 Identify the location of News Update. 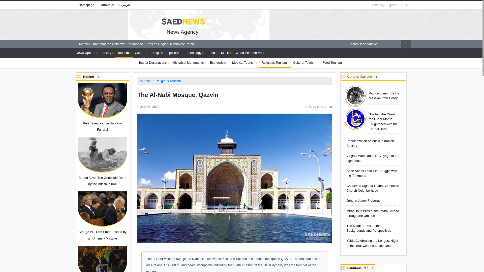
(86, 53).